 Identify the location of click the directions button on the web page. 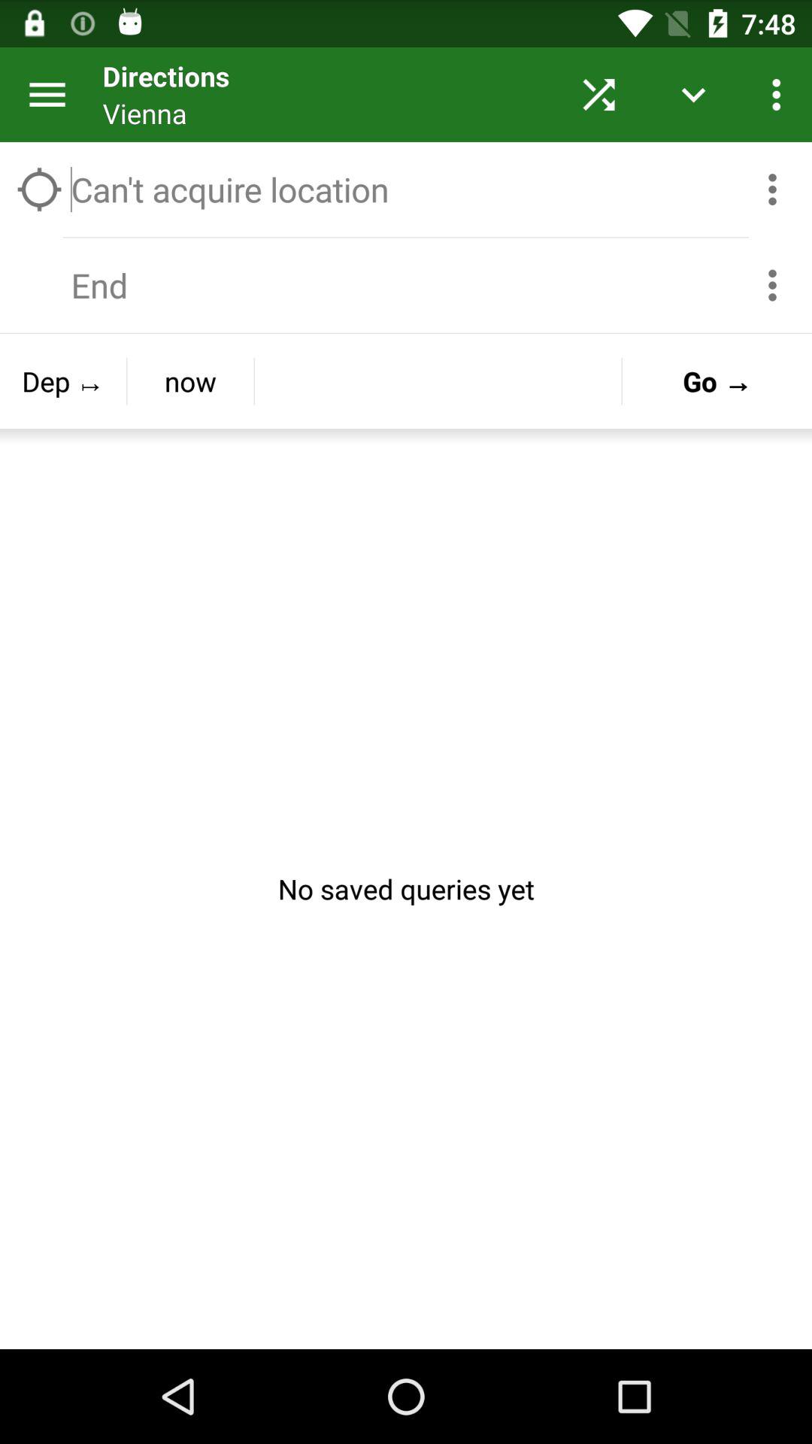
(323, 95).